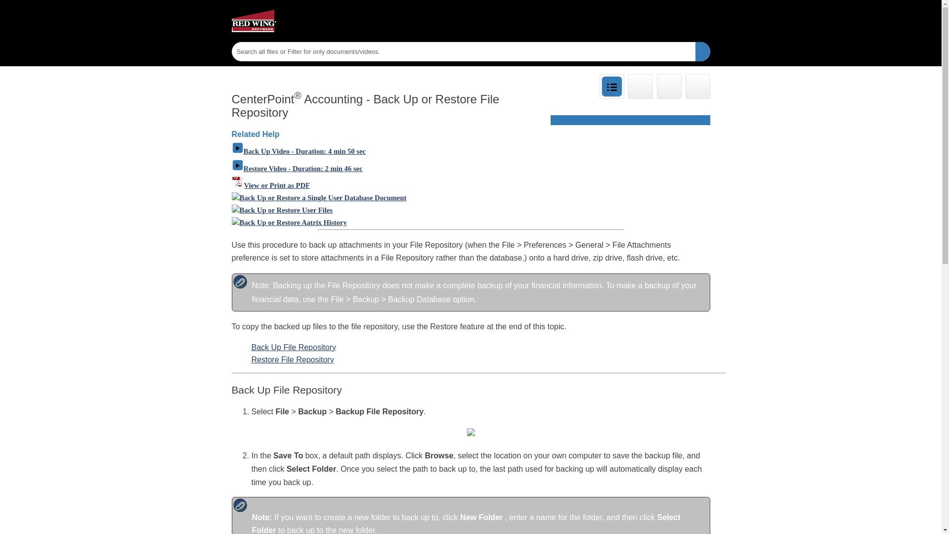  What do you see at coordinates (697, 86) in the screenshot?
I see `Copy URL` at bounding box center [697, 86].